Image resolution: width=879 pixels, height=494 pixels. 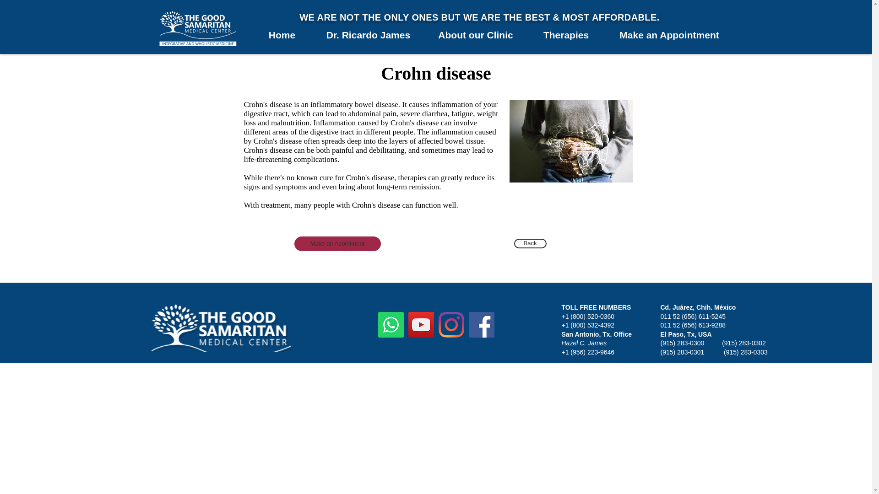 I want to click on Home, so click(x=282, y=35).